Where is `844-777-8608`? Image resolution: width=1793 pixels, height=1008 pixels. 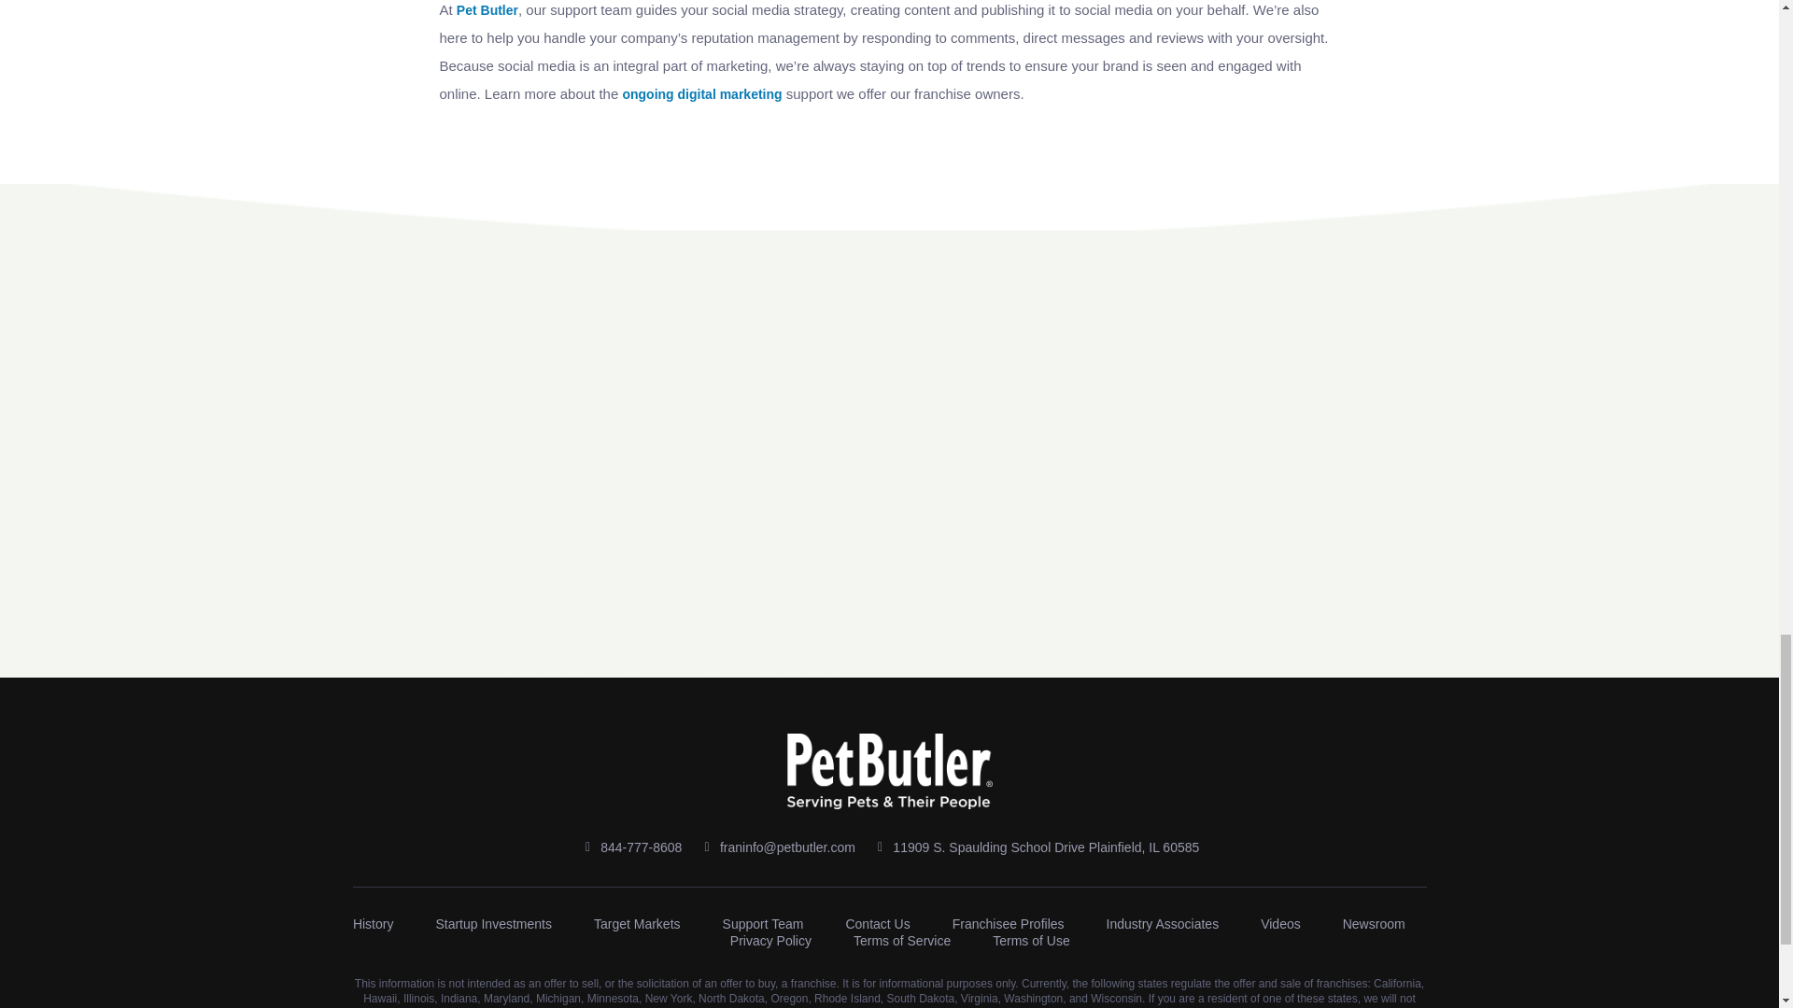 844-777-8608 is located at coordinates (631, 847).